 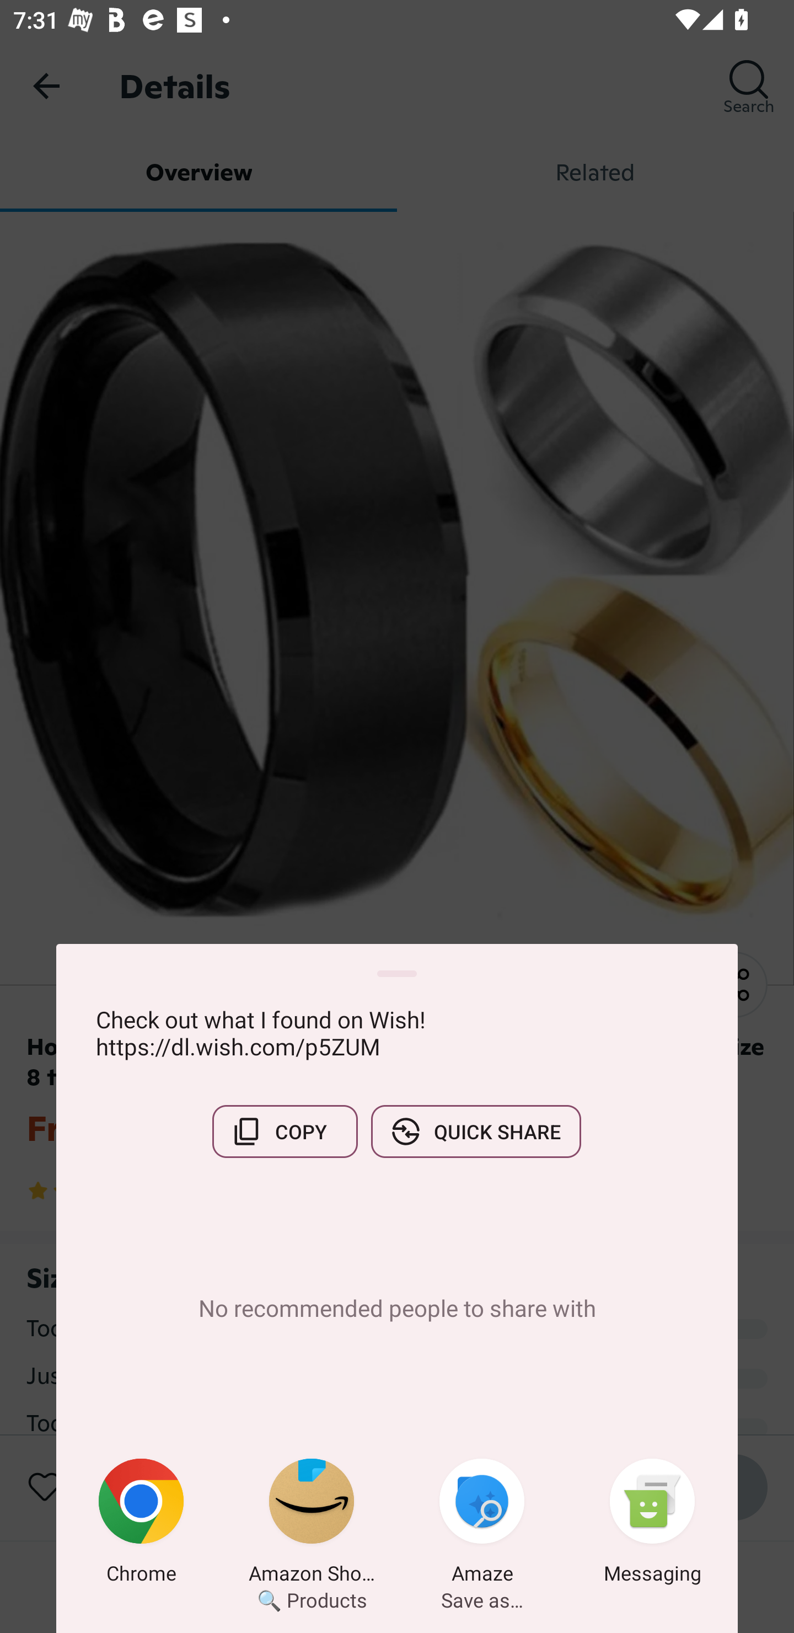 What do you see at coordinates (476, 1132) in the screenshot?
I see `QUICK SHARE` at bounding box center [476, 1132].